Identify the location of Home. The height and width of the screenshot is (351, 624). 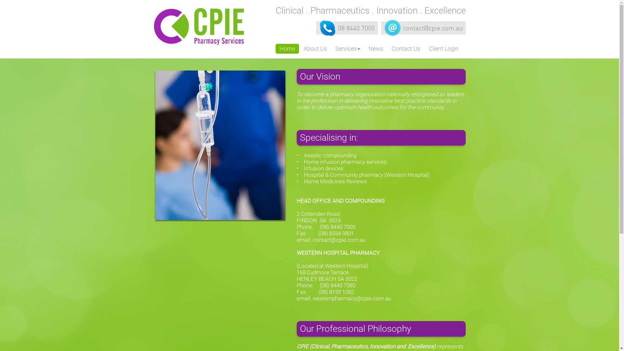
(287, 49).